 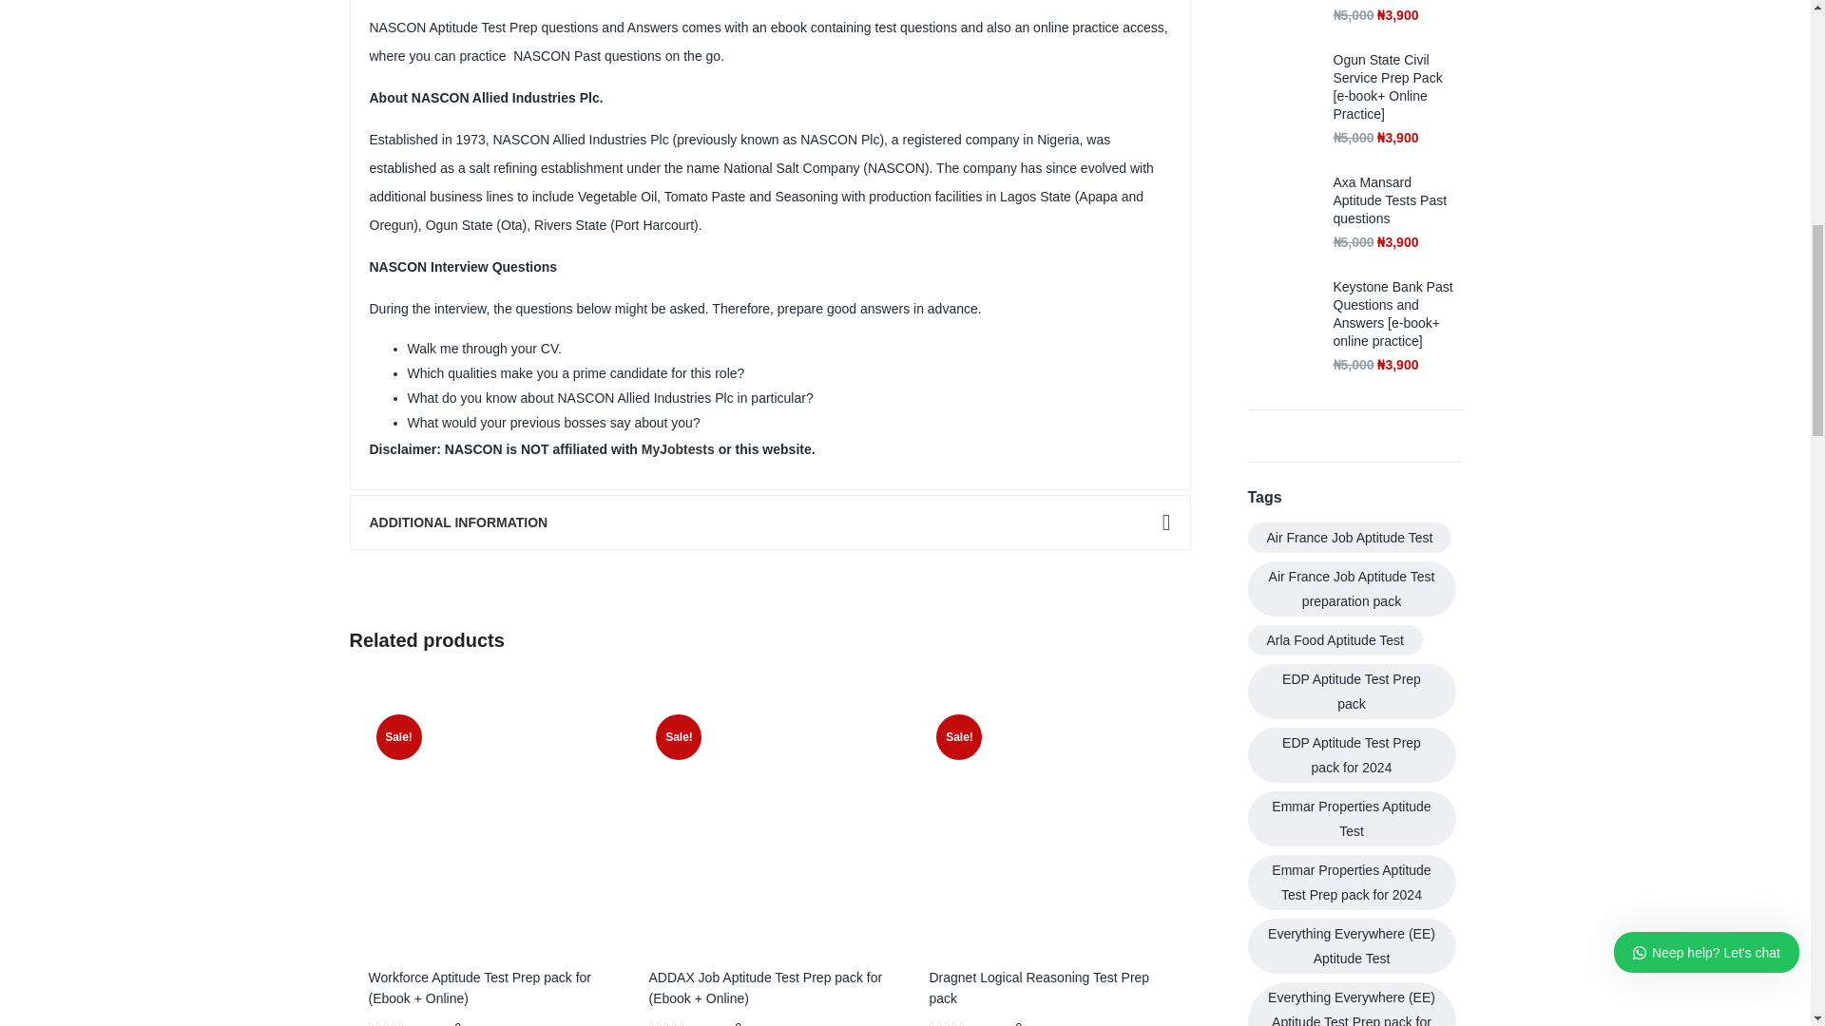 I want to click on Dragnet Logical Reasoning Test Prep pack, so click(x=1049, y=826).